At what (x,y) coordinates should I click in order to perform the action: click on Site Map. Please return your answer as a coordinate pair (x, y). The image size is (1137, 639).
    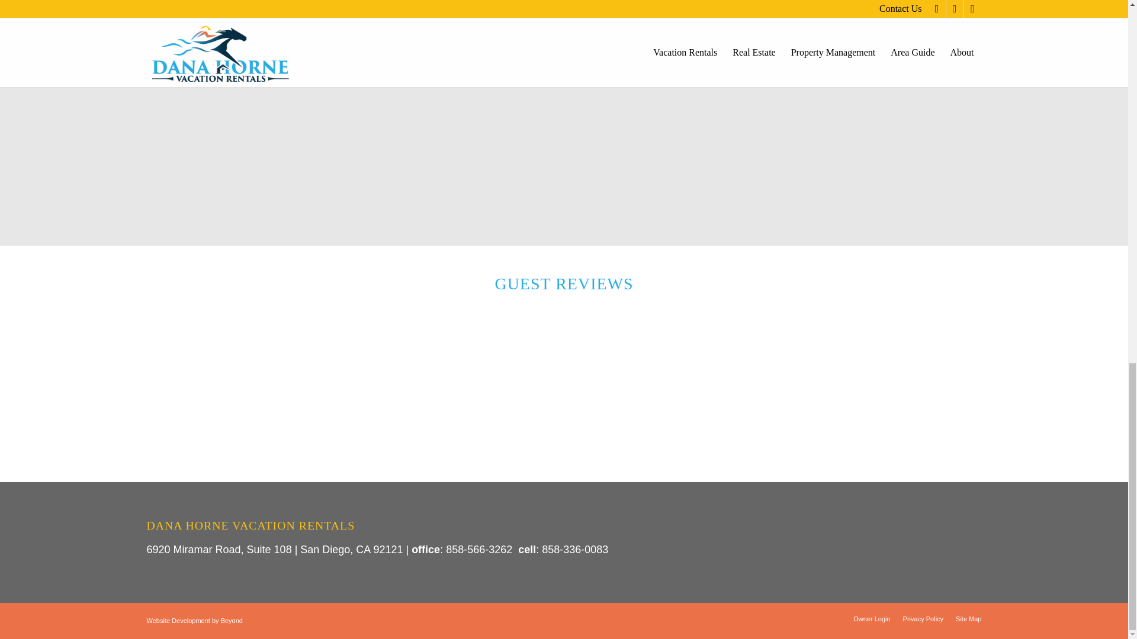
    Looking at the image, I should click on (968, 619).